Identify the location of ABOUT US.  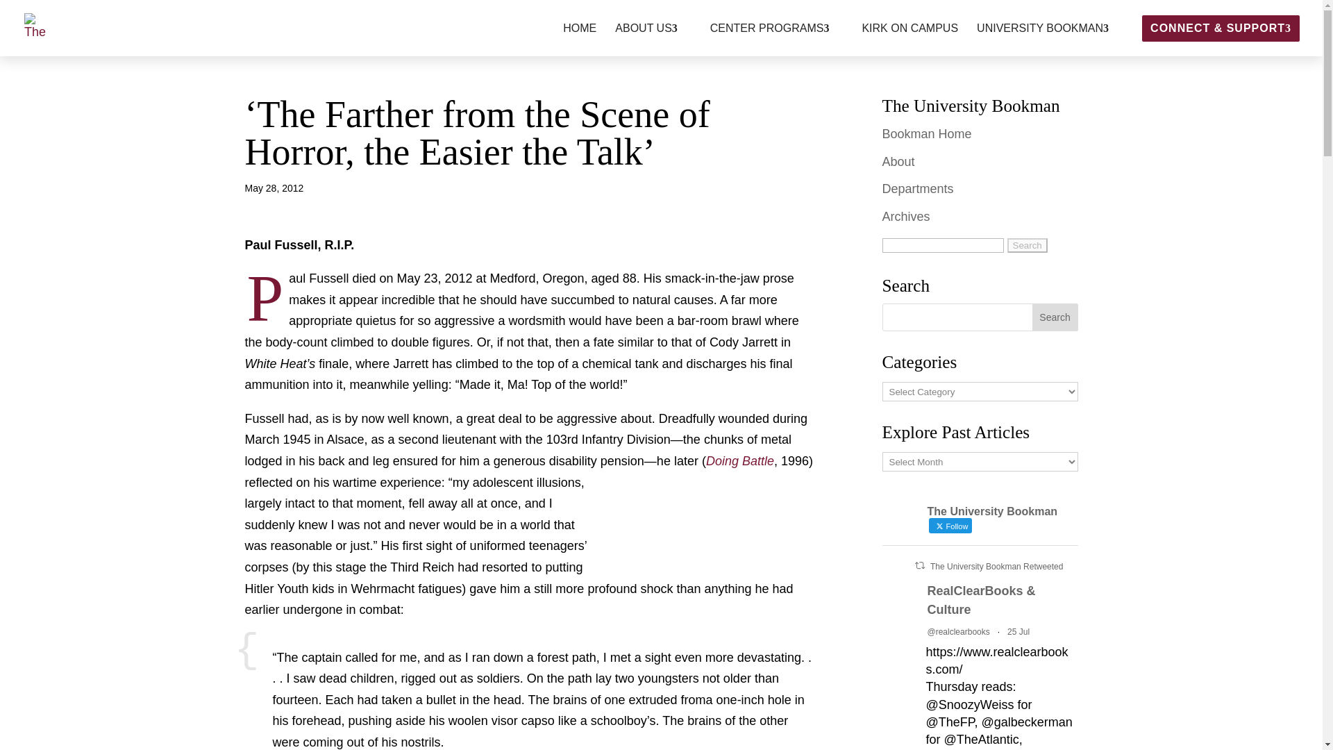
(653, 40).